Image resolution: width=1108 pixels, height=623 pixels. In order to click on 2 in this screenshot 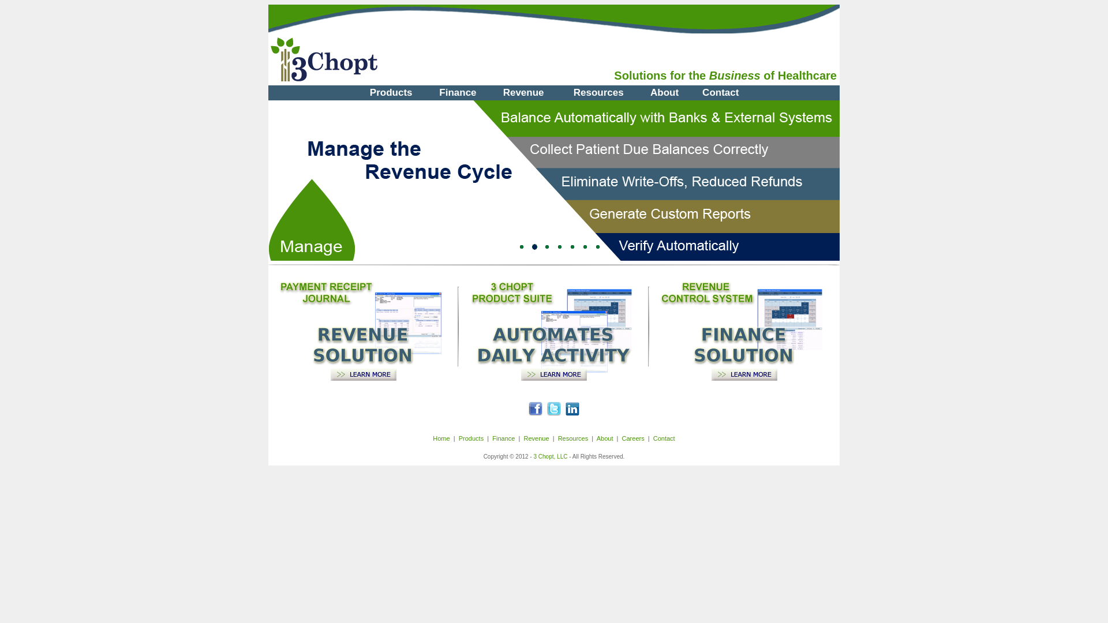, I will do `click(534, 247)`.